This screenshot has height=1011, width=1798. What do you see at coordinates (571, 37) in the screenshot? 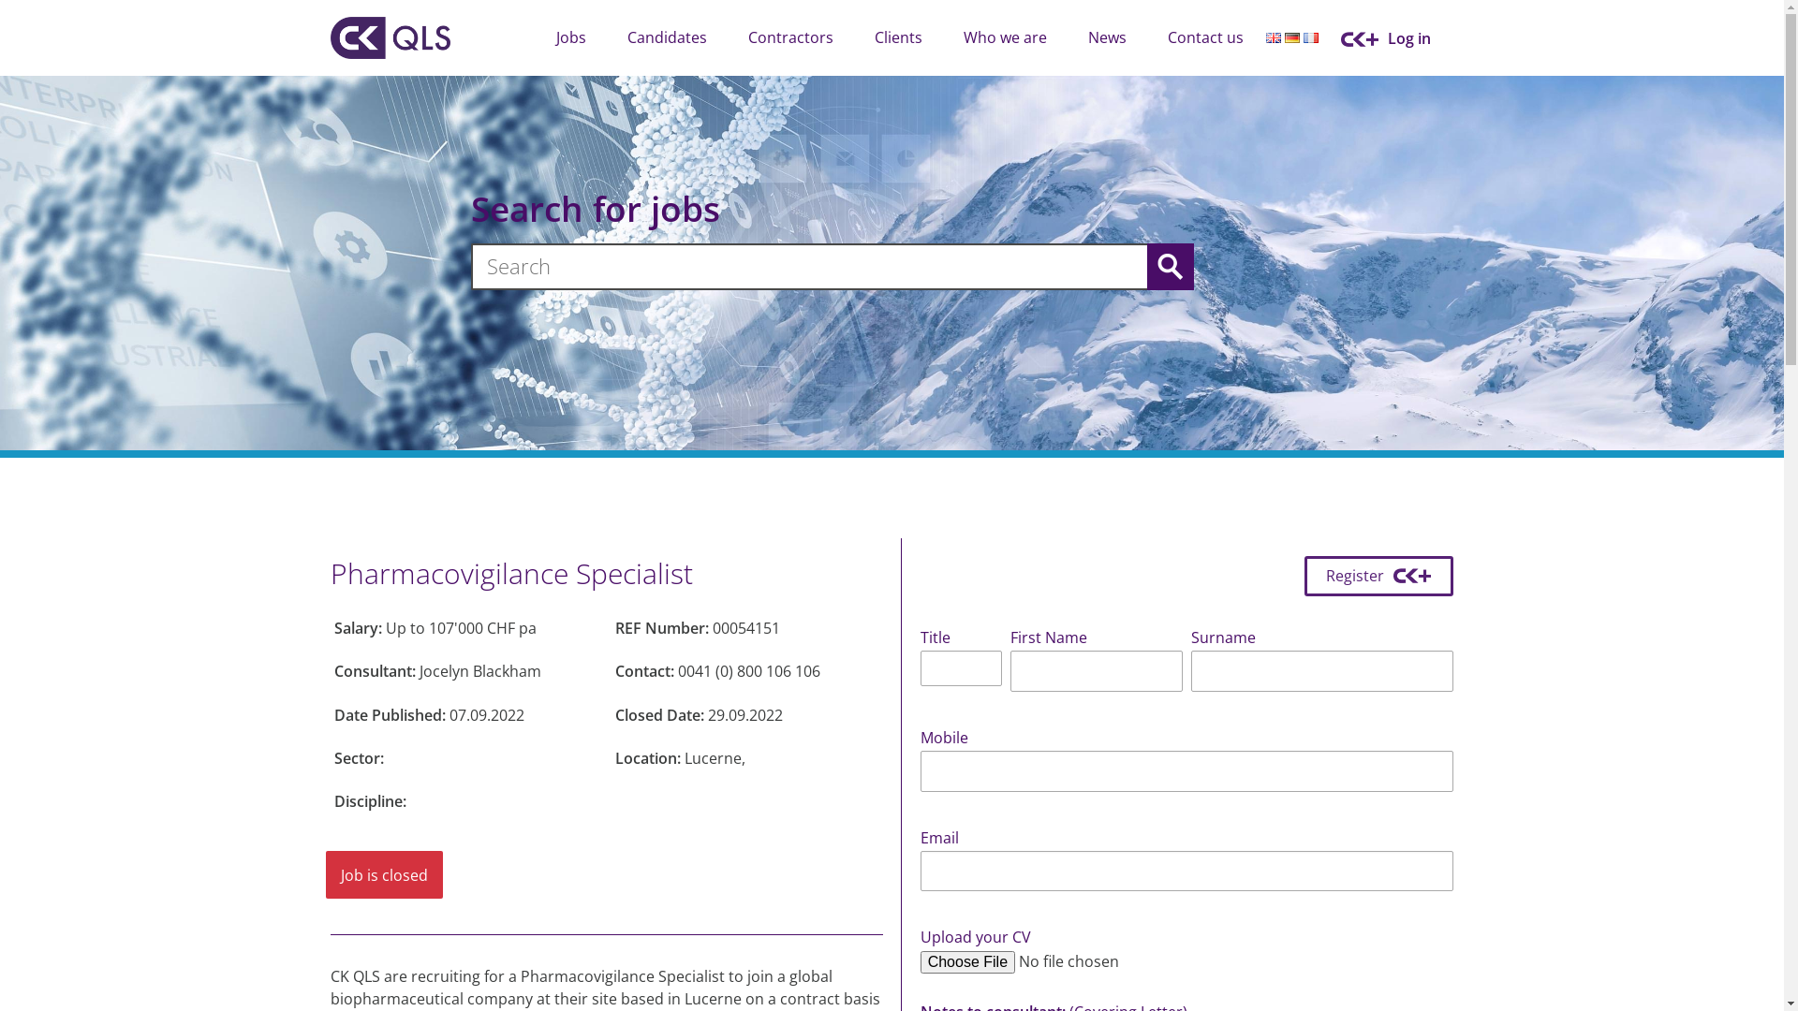
I see `Jobs` at bounding box center [571, 37].